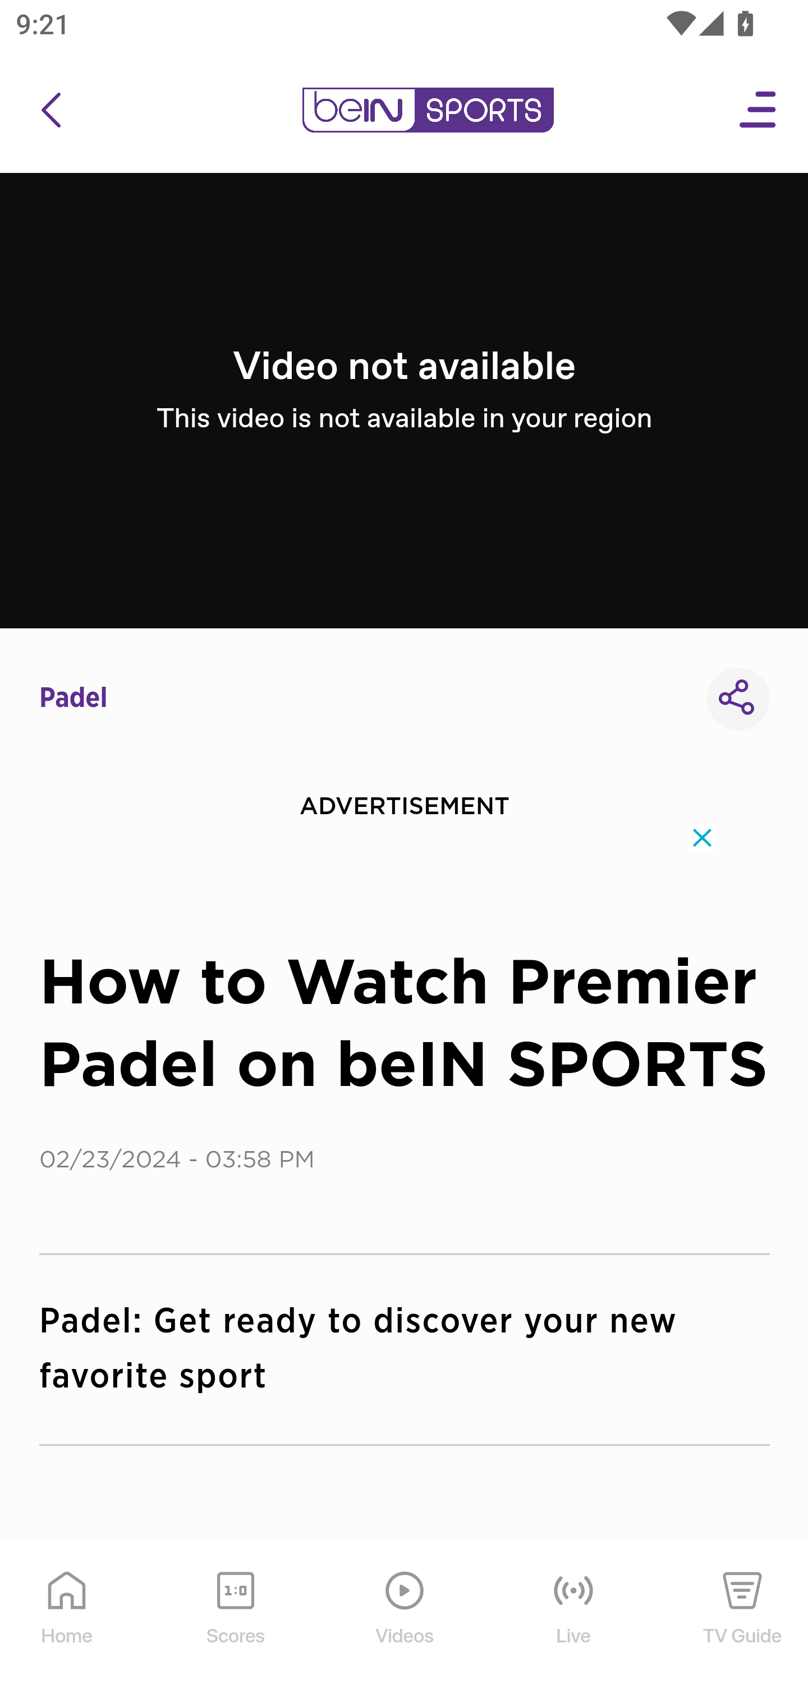 This screenshot has width=808, height=1707. I want to click on Scores Scores Icon Scores, so click(235, 1624).